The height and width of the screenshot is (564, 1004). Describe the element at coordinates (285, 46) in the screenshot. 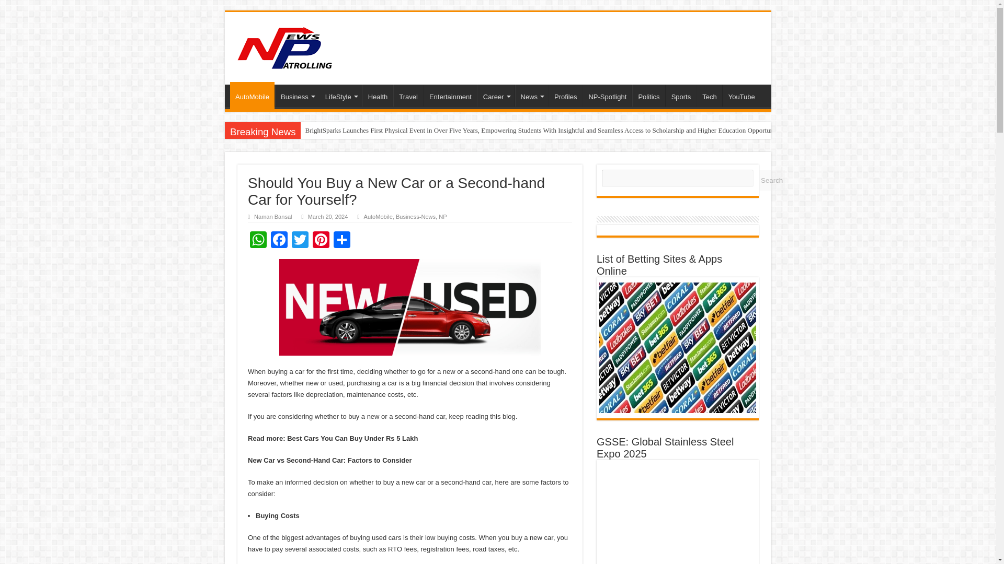

I see `Newspatrolling.com` at that location.